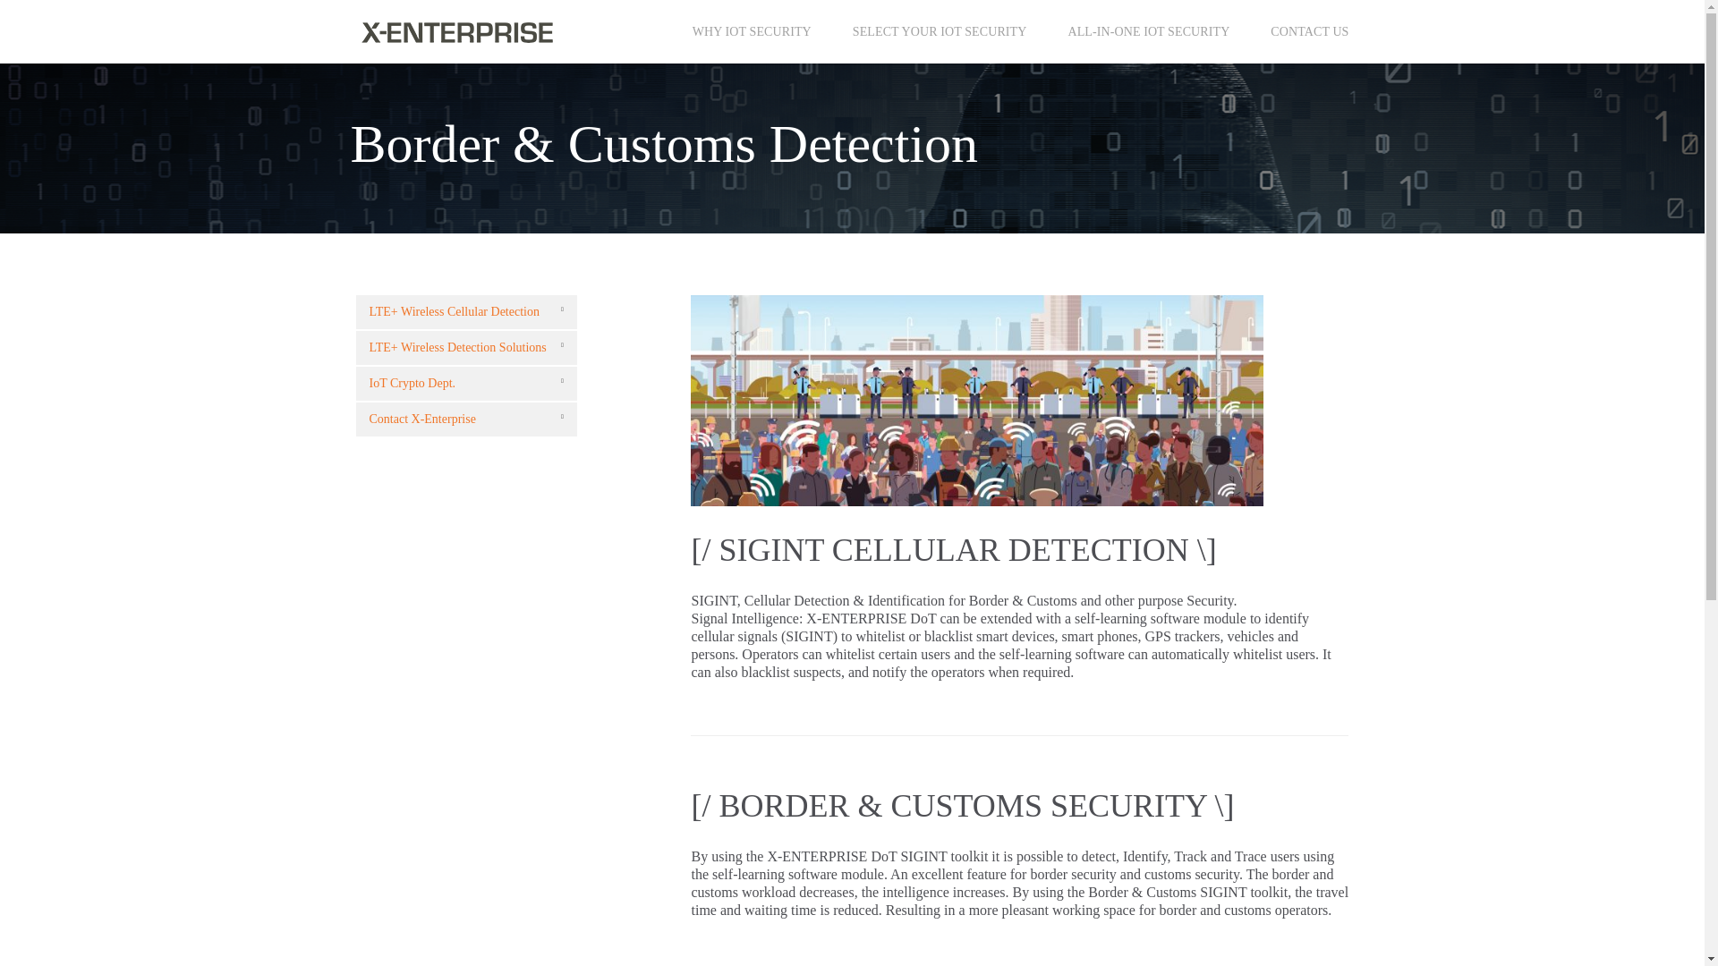  What do you see at coordinates (1310, 30) in the screenshot?
I see `CONTACT US` at bounding box center [1310, 30].